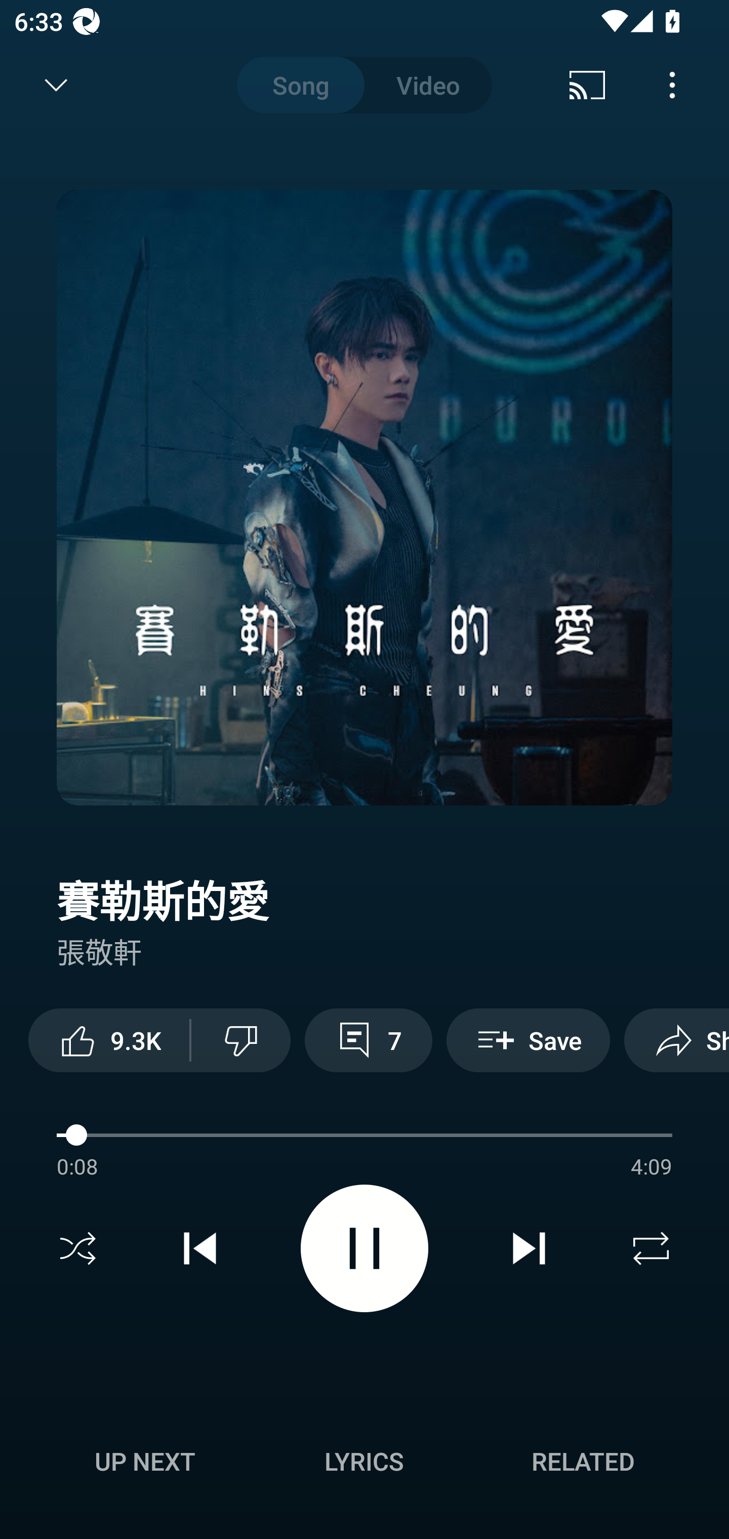 The height and width of the screenshot is (1539, 729). Describe the element at coordinates (241, 1040) in the screenshot. I see `Dislike` at that location.